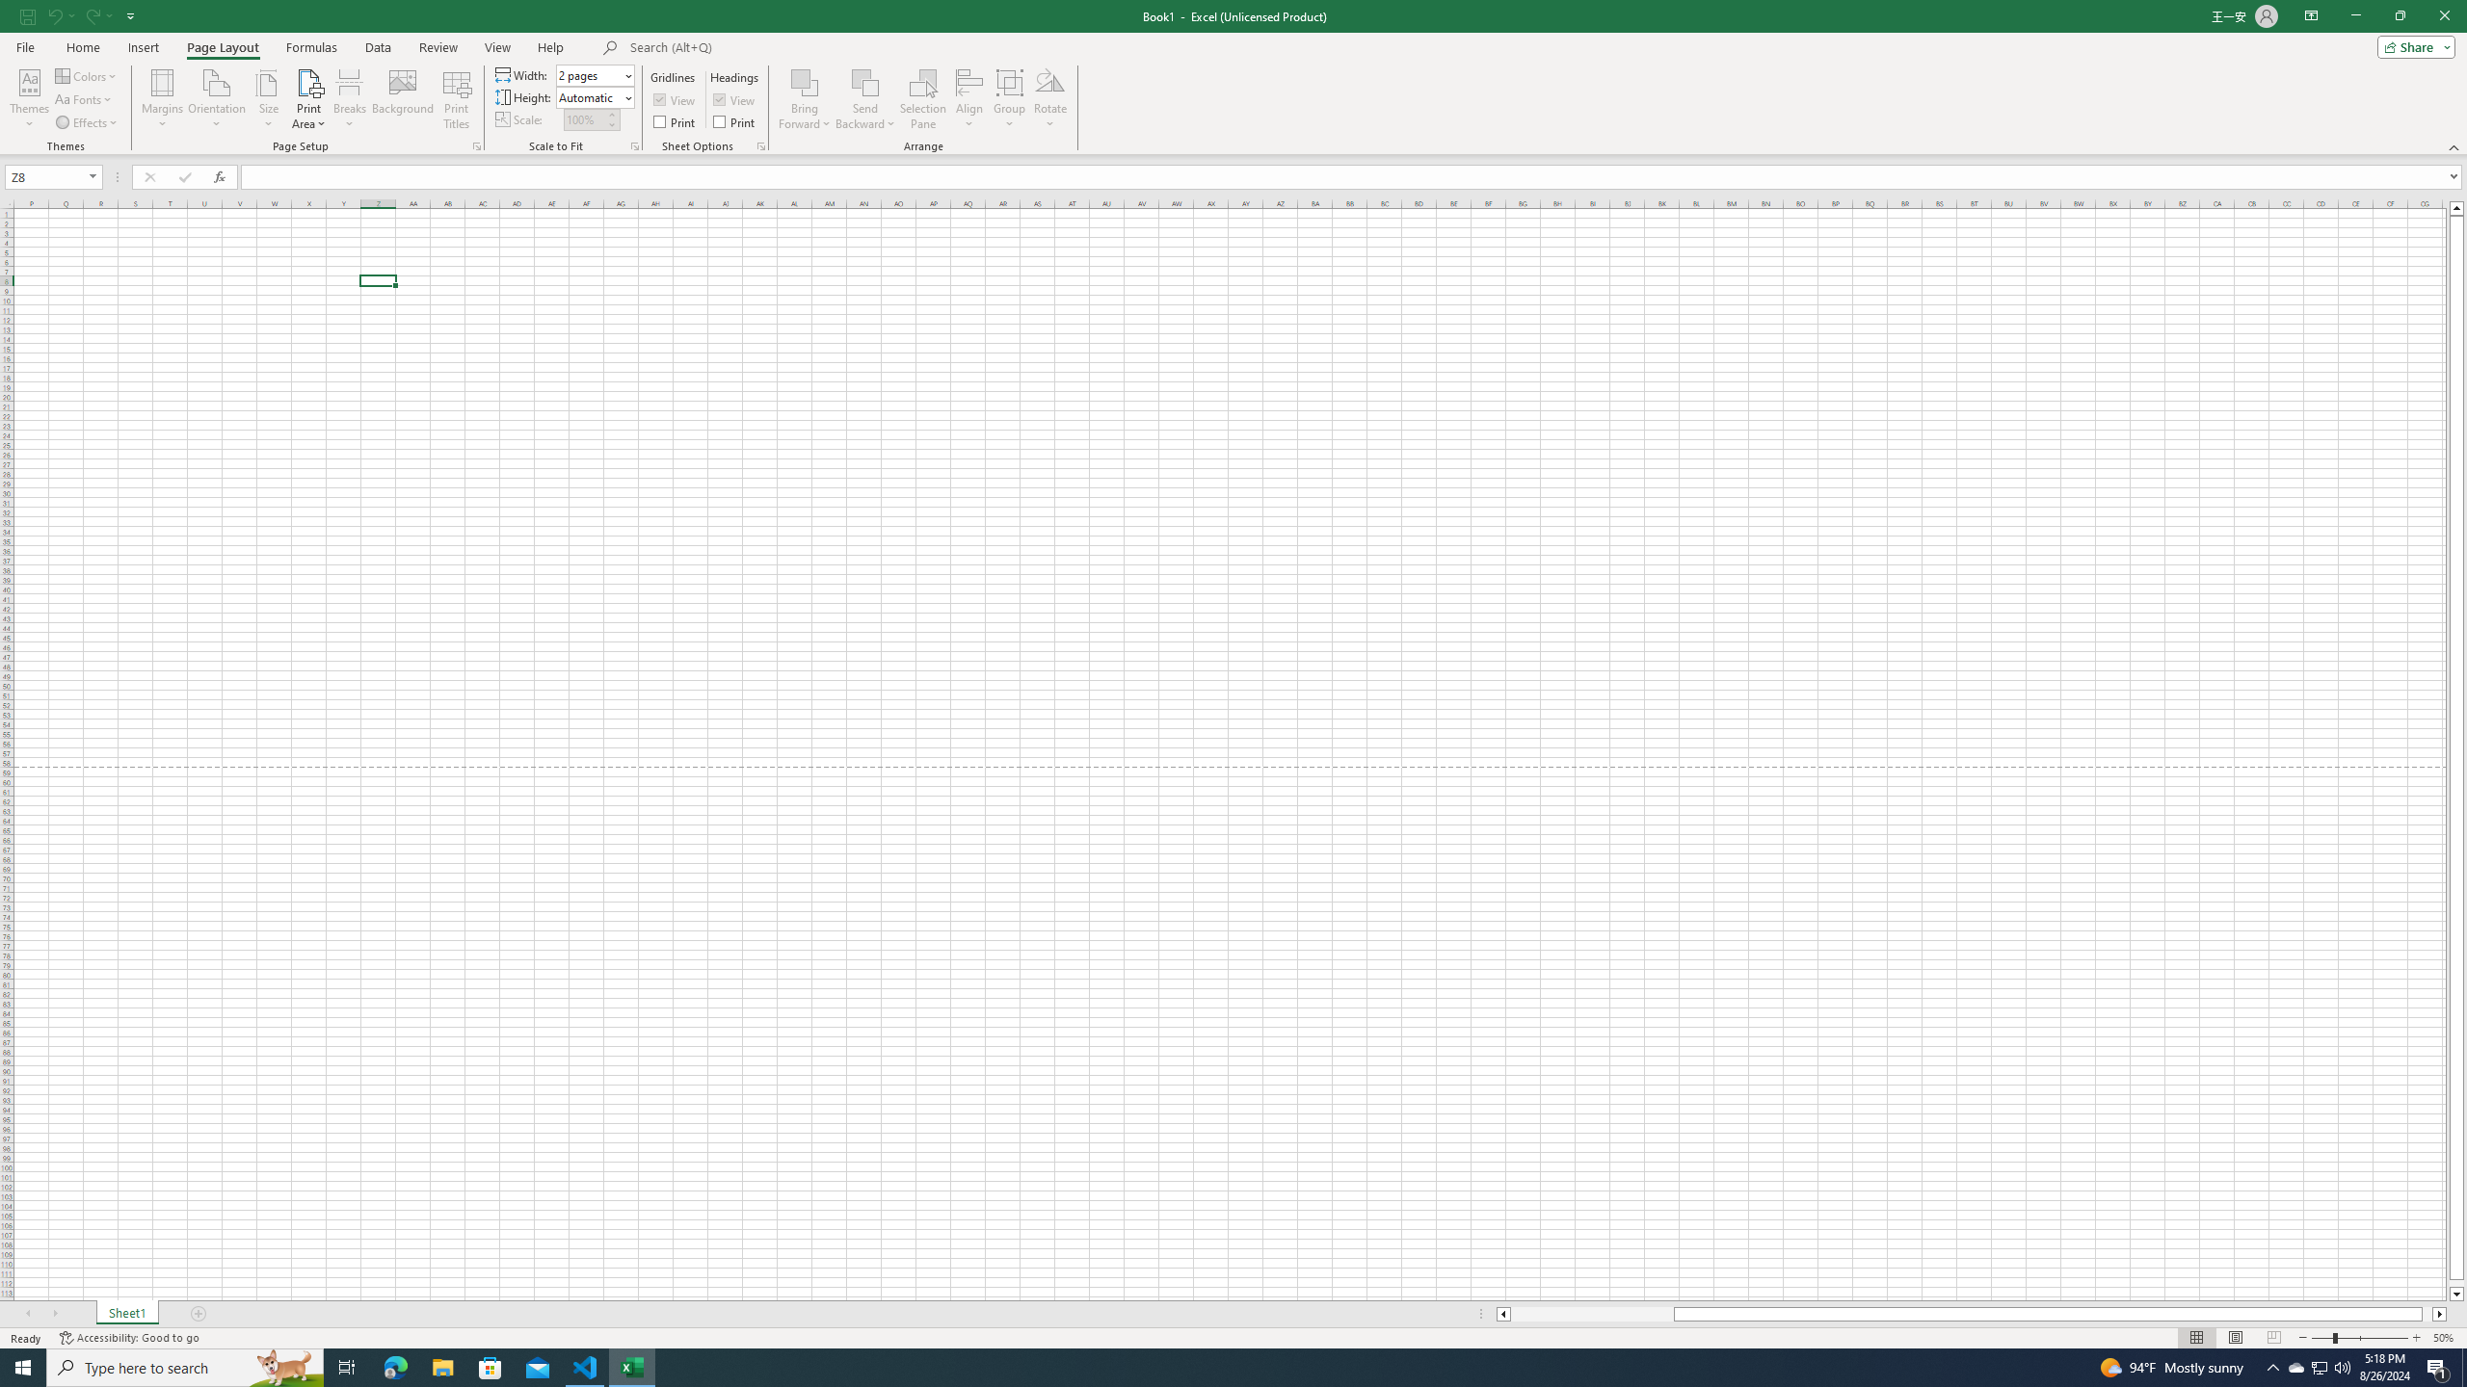  Describe the element at coordinates (268, 99) in the screenshot. I see `Size` at that location.